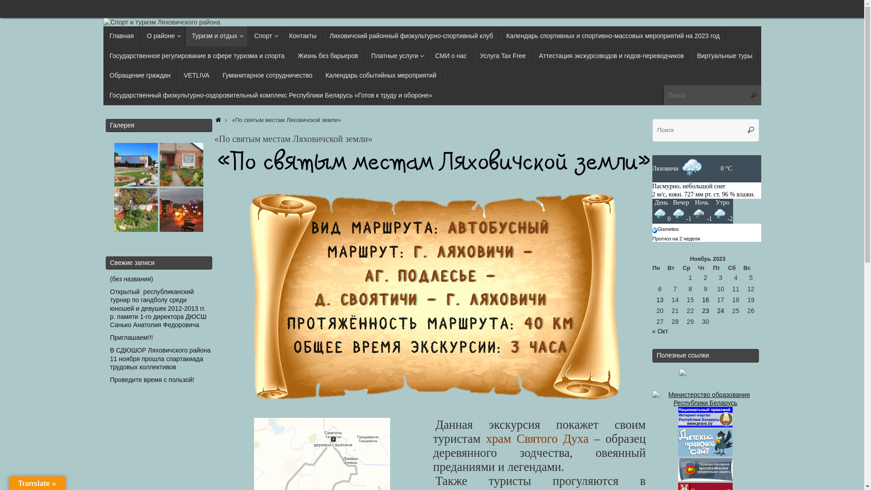  I want to click on Image_36, so click(181, 165).